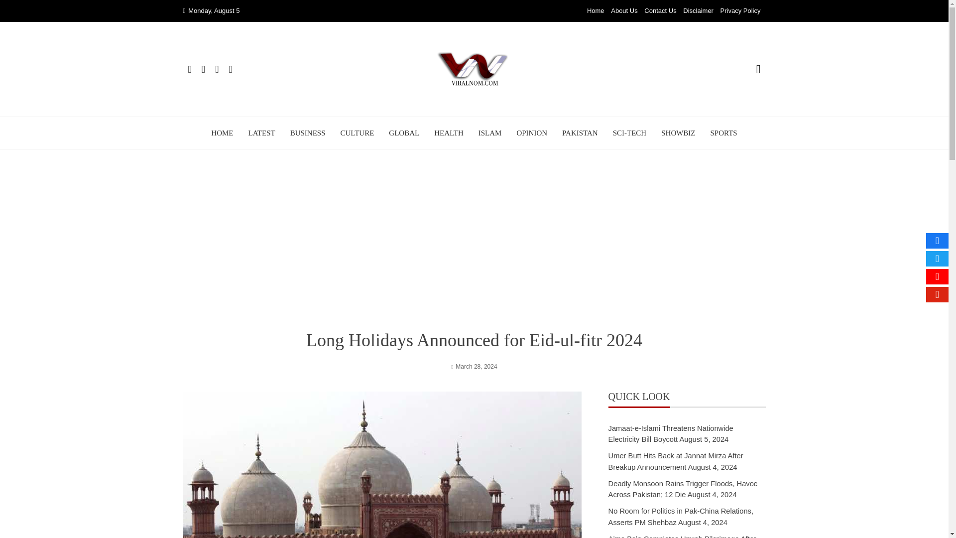 This screenshot has width=956, height=538. What do you see at coordinates (404, 133) in the screenshot?
I see `GLOBAL` at bounding box center [404, 133].